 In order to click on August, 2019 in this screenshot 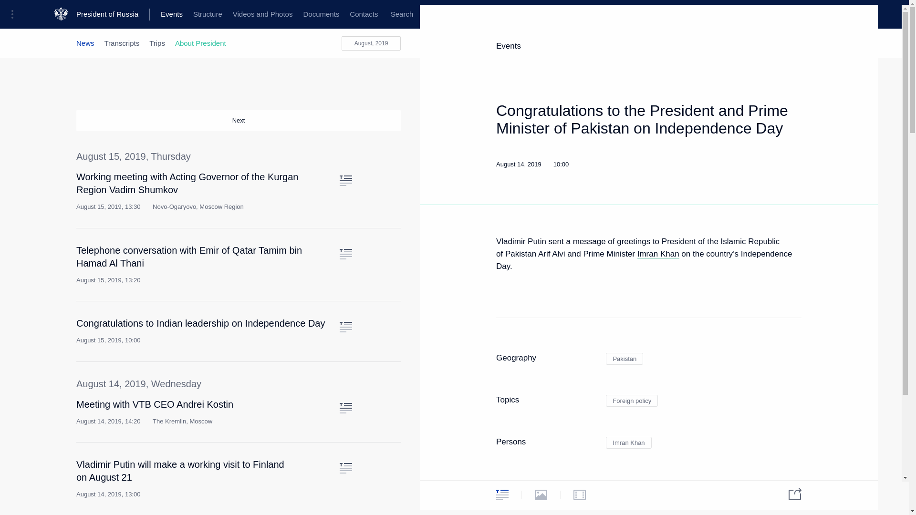, I will do `click(371, 43)`.